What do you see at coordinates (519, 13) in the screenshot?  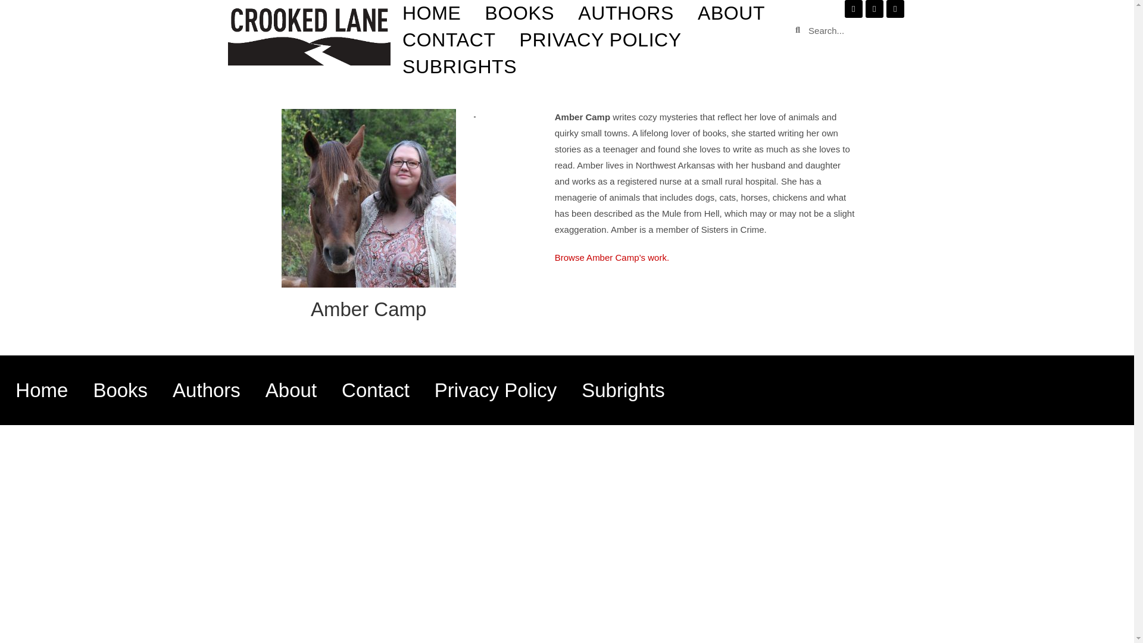 I see `BOOKS` at bounding box center [519, 13].